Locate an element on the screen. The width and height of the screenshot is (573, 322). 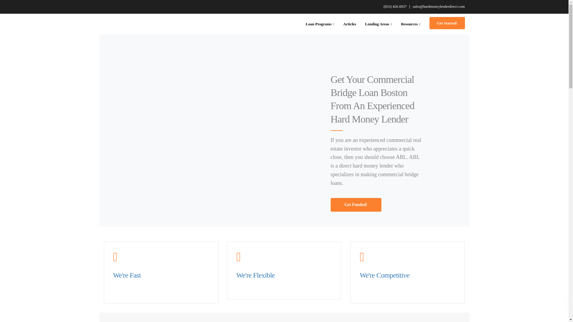
Articles is located at coordinates (349, 24).